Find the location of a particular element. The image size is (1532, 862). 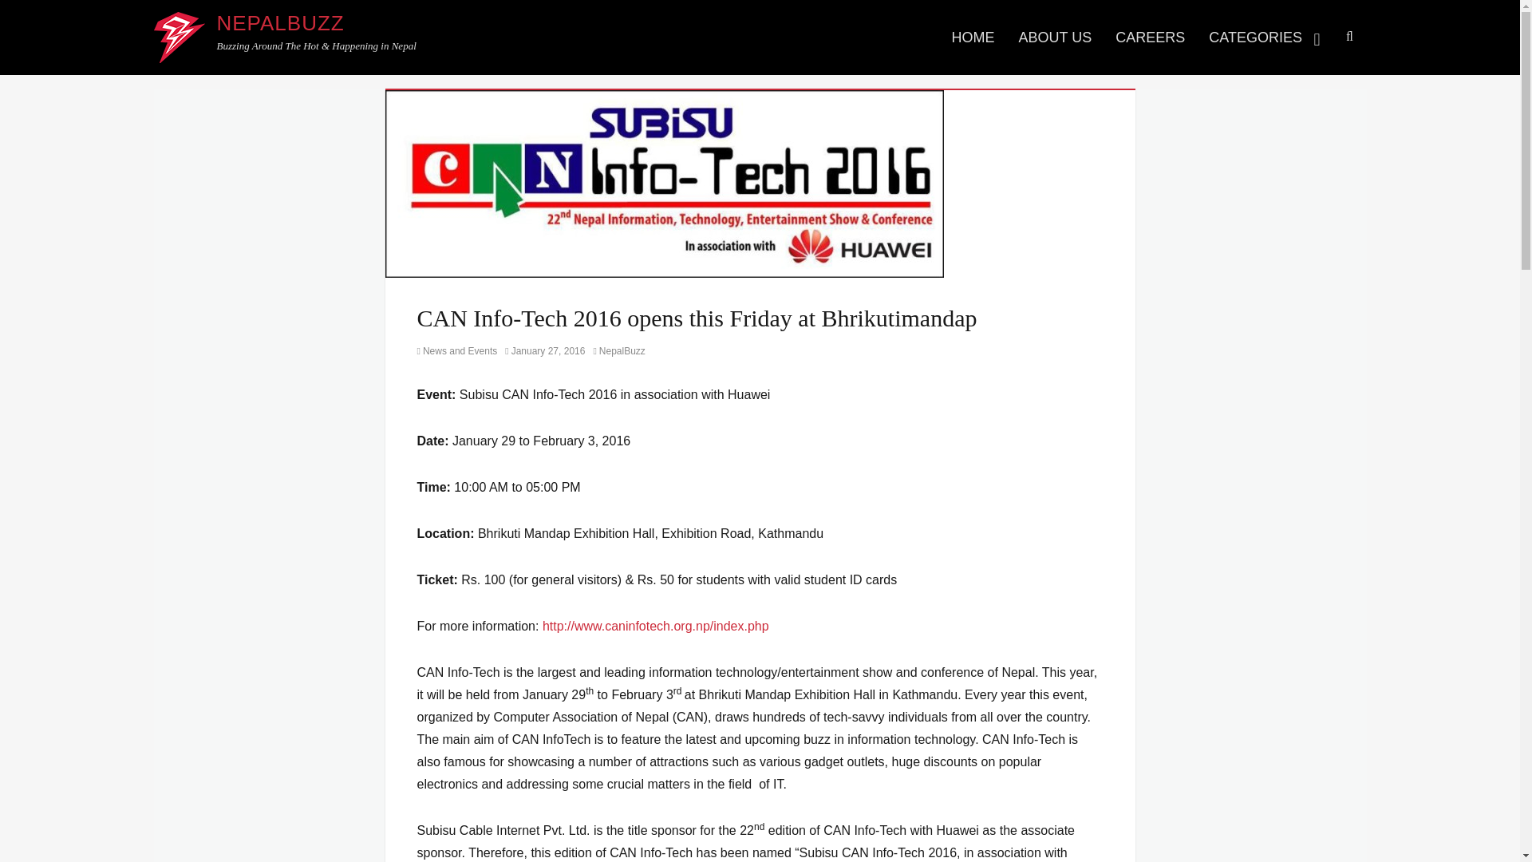

CAREERS is located at coordinates (1149, 37).